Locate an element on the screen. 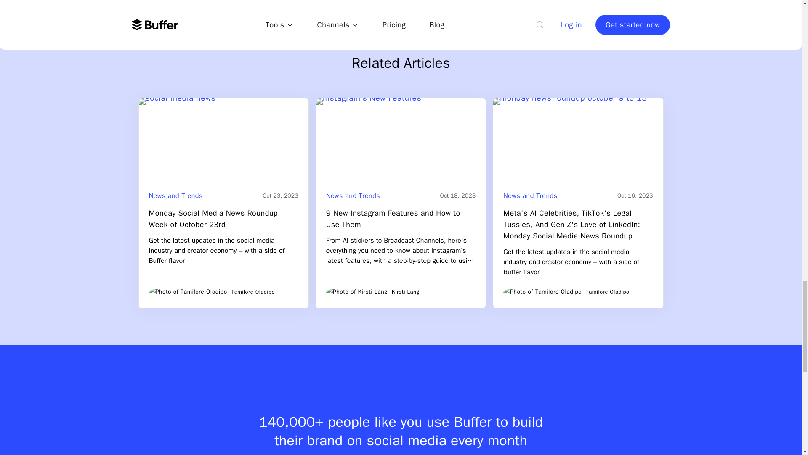 This screenshot has height=455, width=808. Read more about 9 New Instagram Features and How to Use Them is located at coordinates (401, 140).